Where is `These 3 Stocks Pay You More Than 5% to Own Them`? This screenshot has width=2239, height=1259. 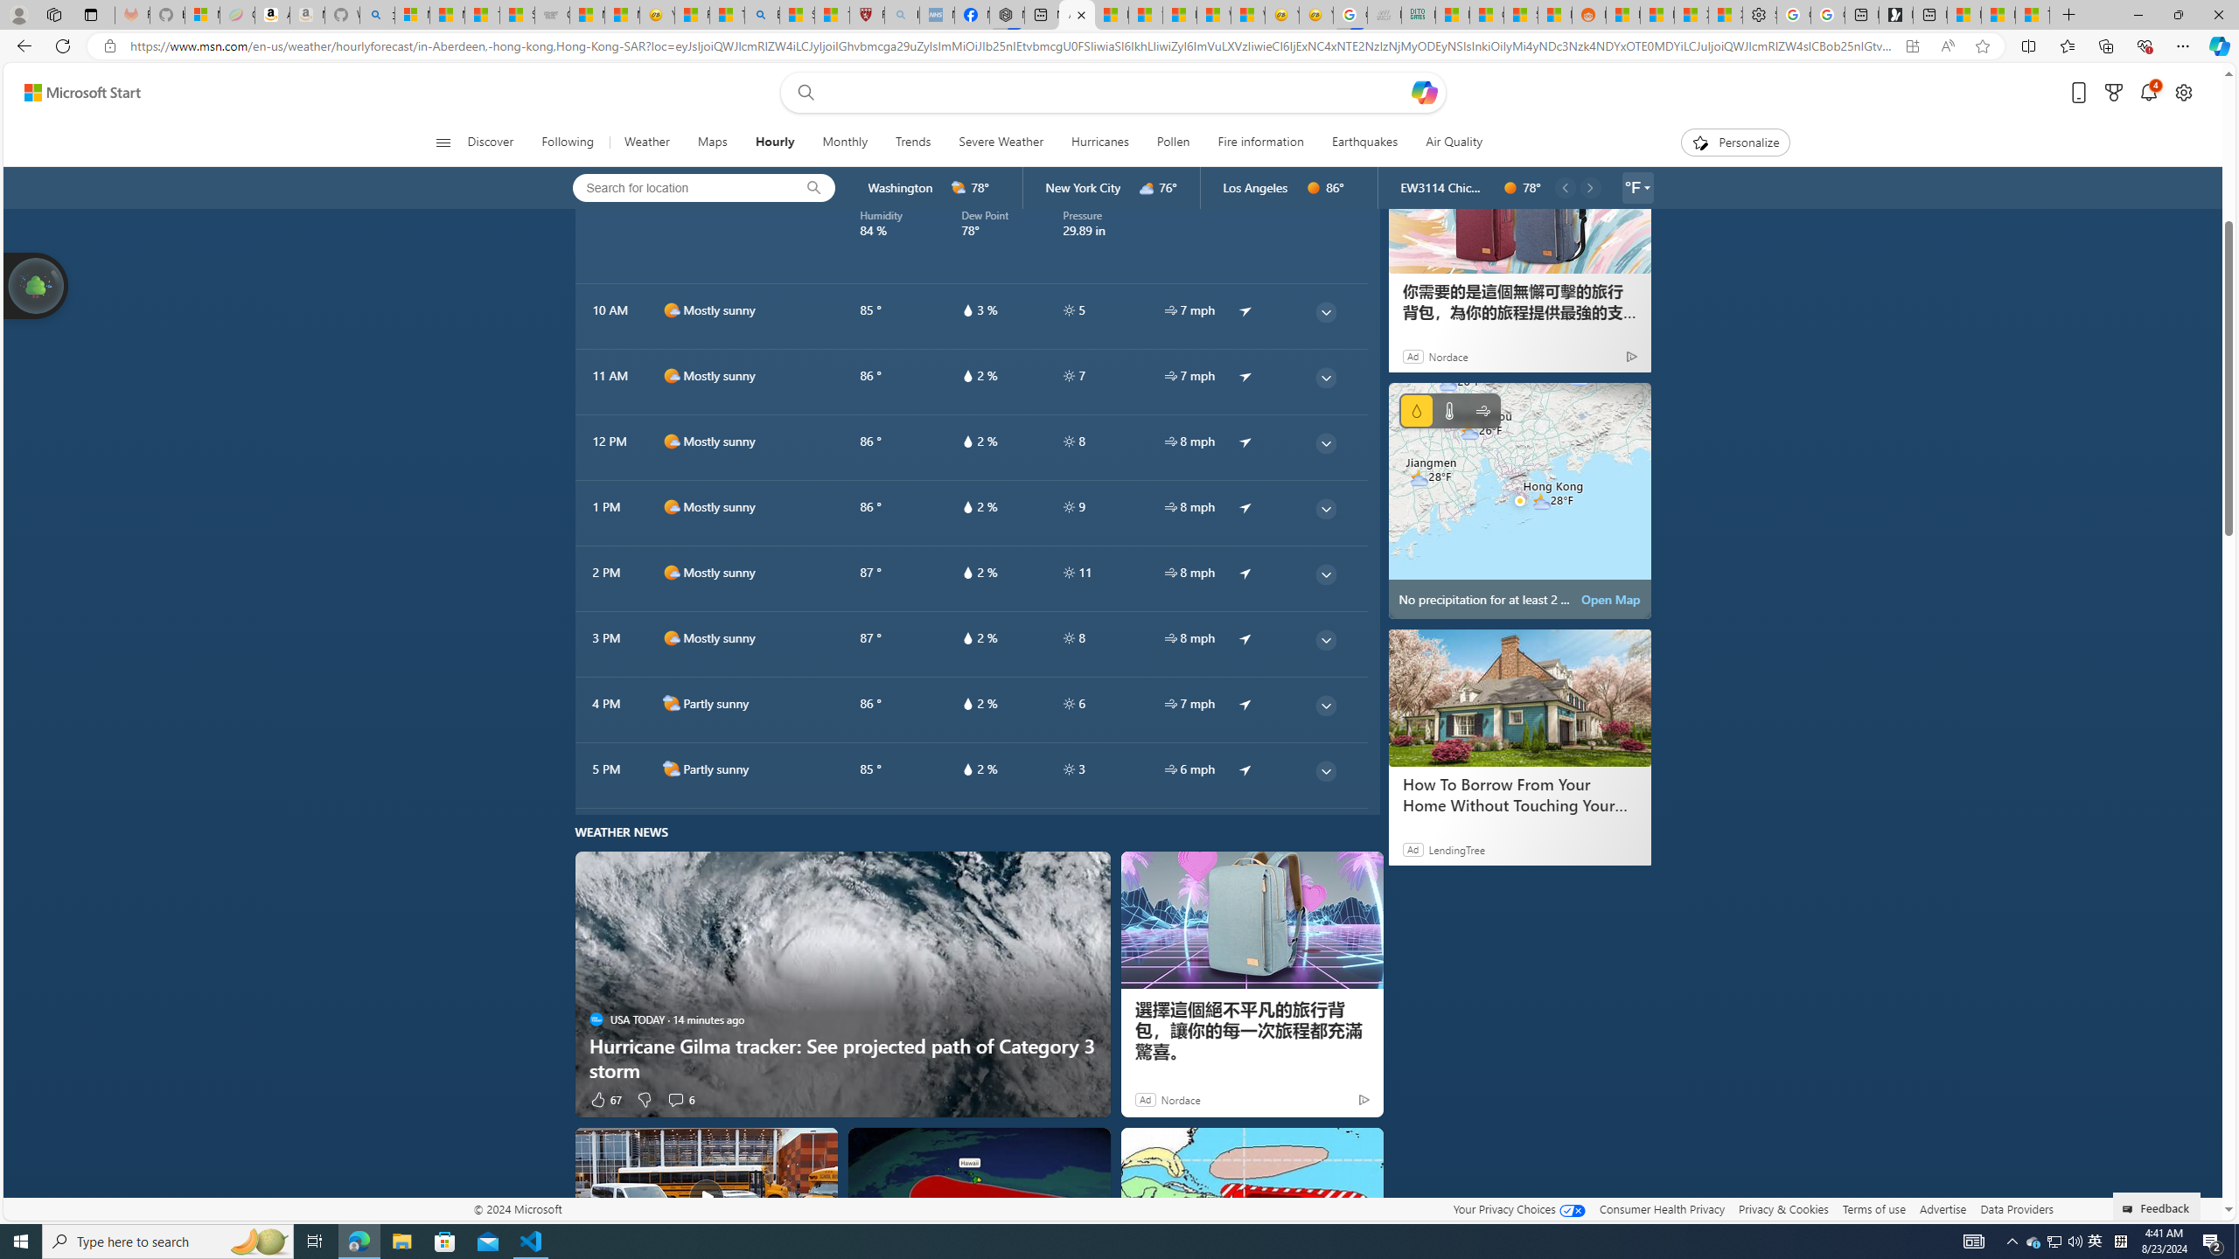 These 3 Stocks Pay You More Than 5% to Own Them is located at coordinates (2033, 15).